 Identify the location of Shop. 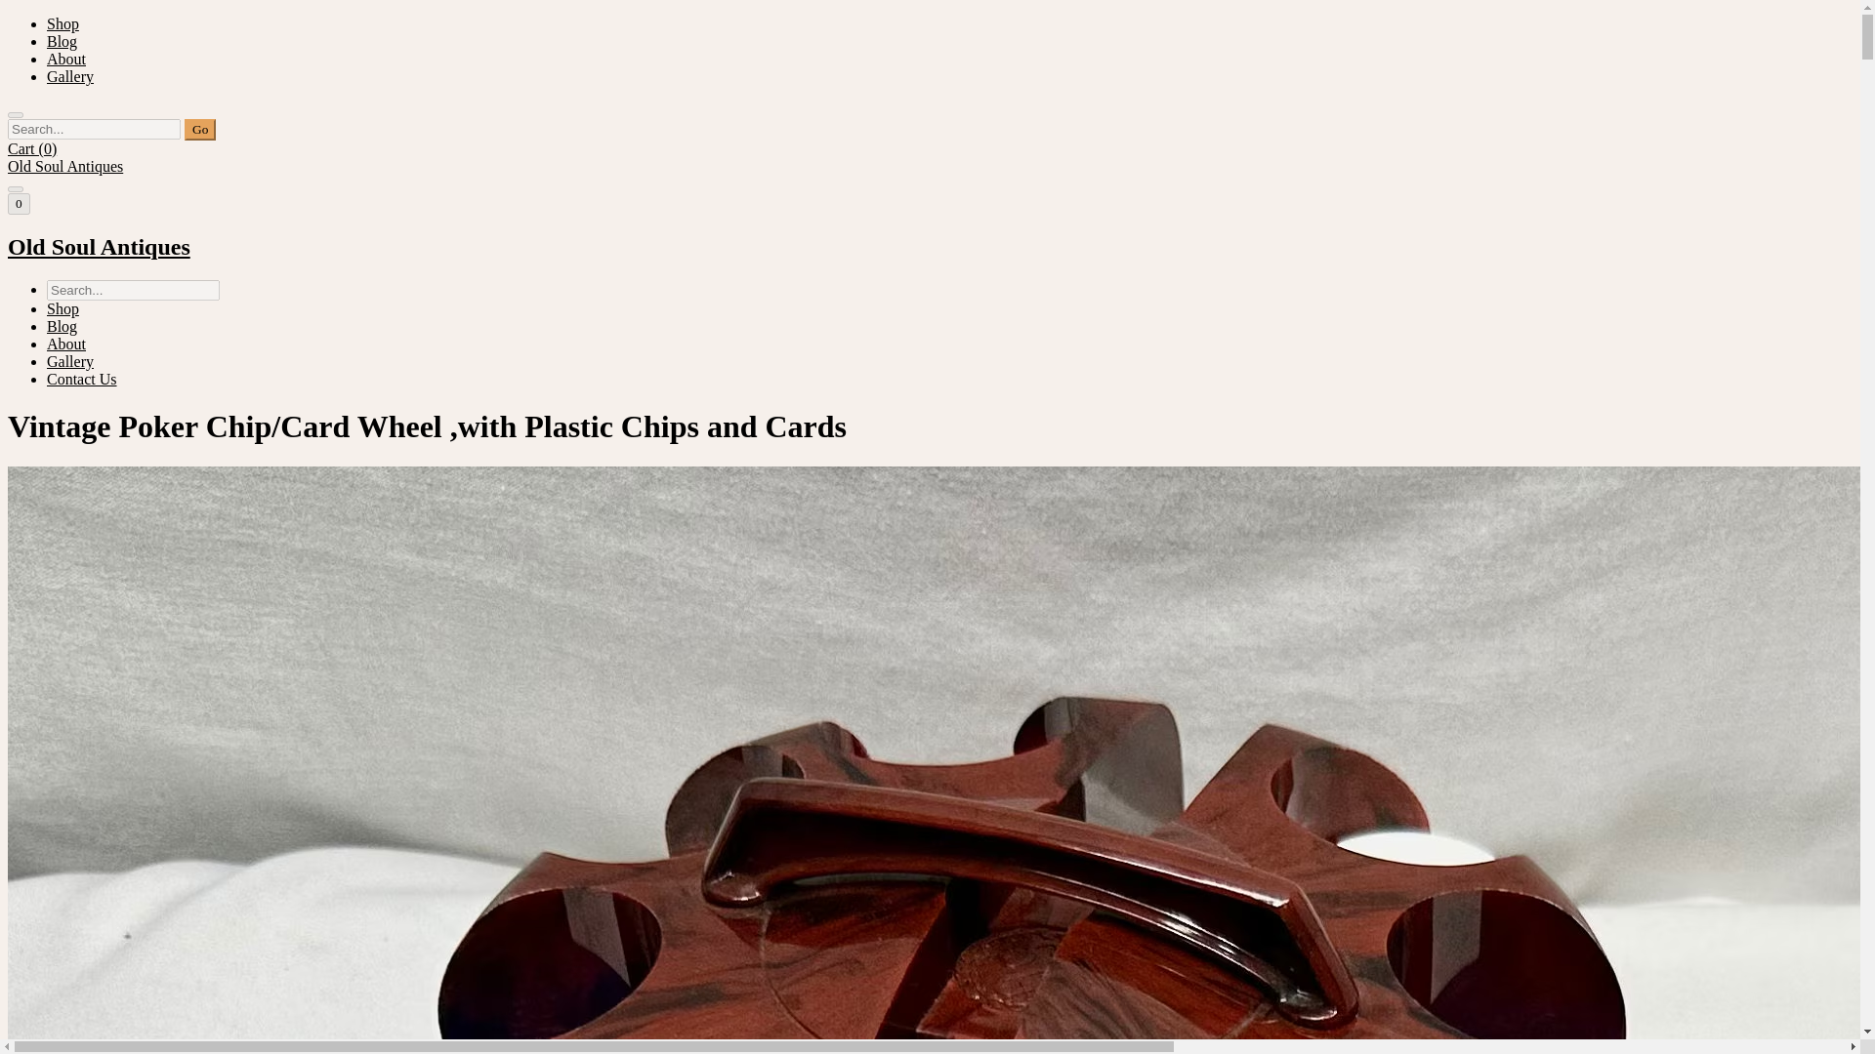
(62, 308).